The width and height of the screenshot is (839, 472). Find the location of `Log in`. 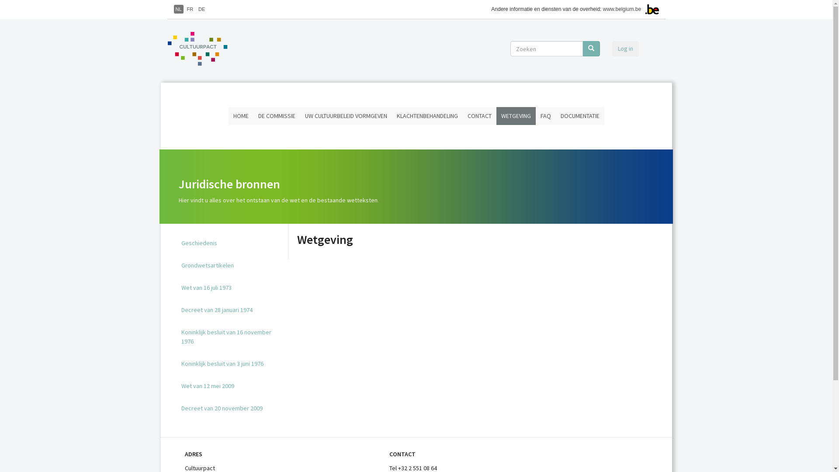

Log in is located at coordinates (625, 48).